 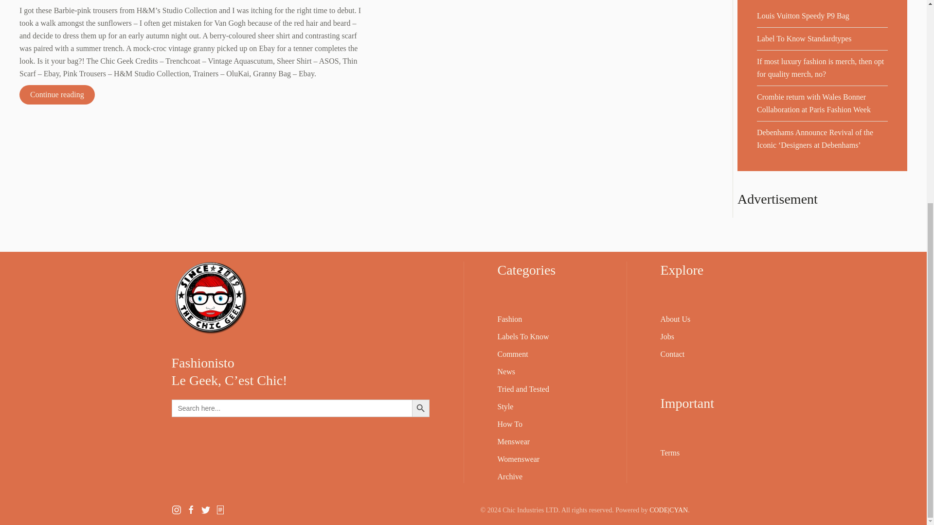 What do you see at coordinates (509, 424) in the screenshot?
I see `How To` at bounding box center [509, 424].